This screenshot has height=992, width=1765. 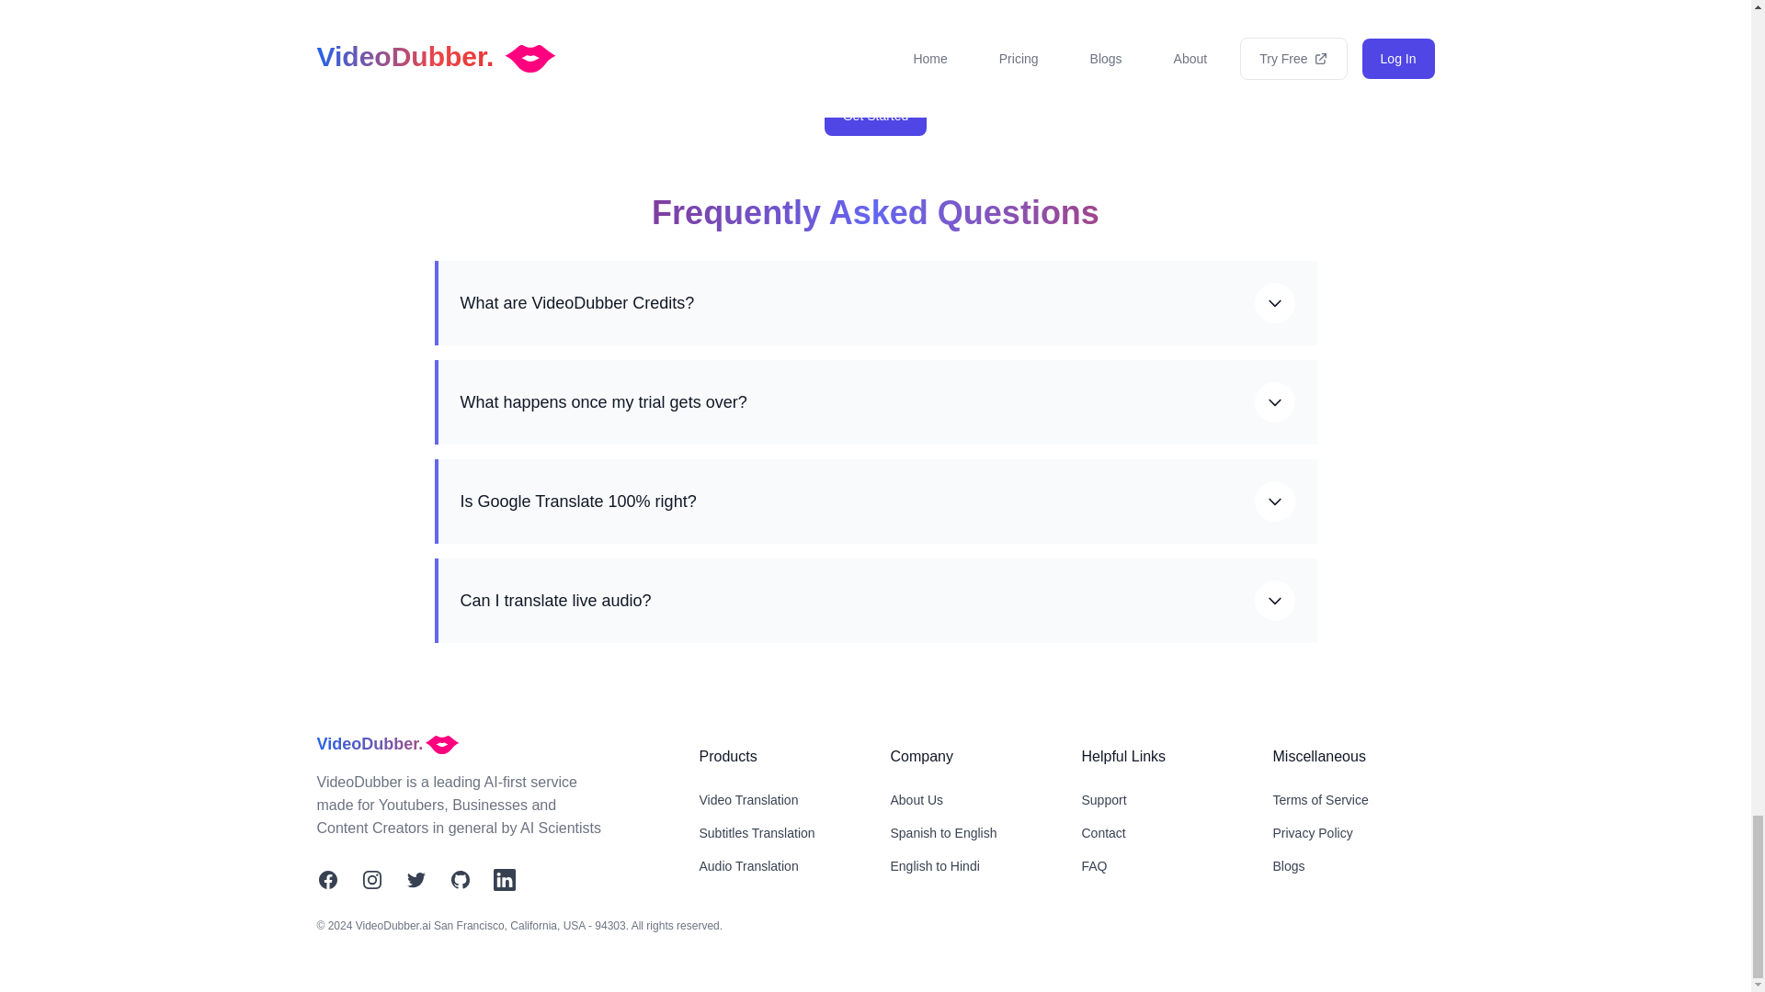 I want to click on GitHub, so click(x=460, y=880).